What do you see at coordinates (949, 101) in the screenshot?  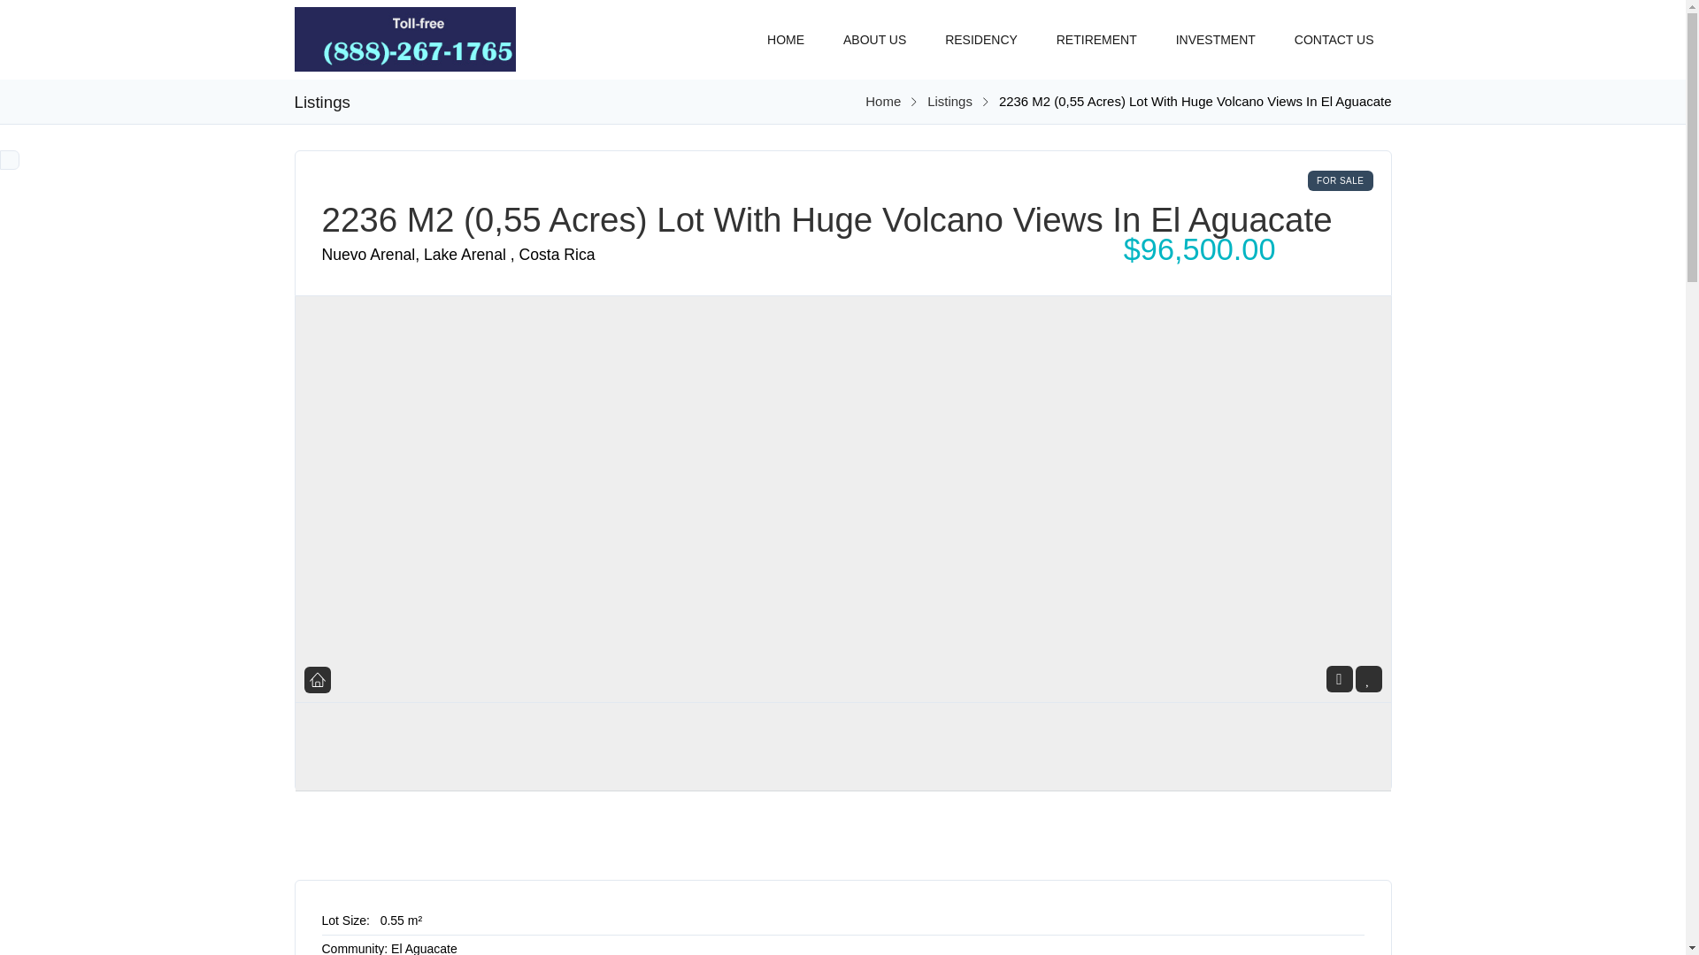 I see `Listings` at bounding box center [949, 101].